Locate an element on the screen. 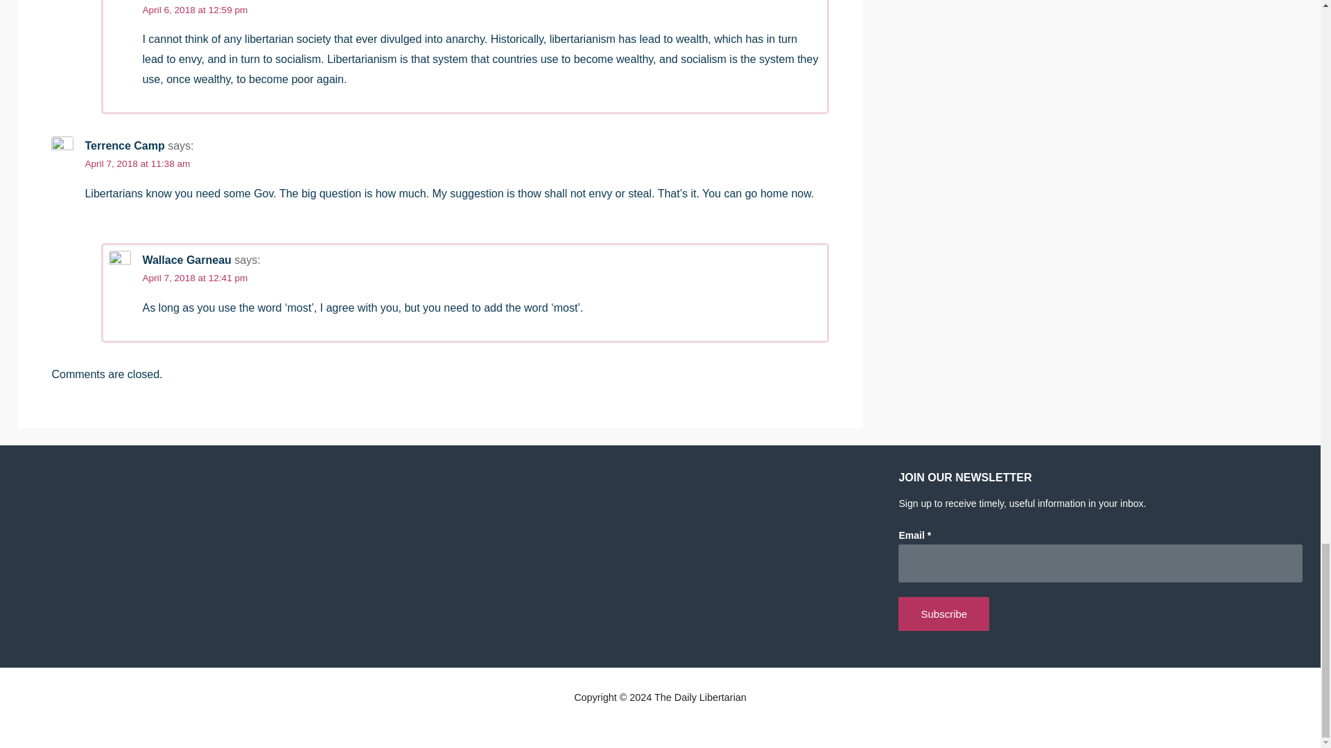 The width and height of the screenshot is (1331, 748). Subscribe is located at coordinates (943, 614).